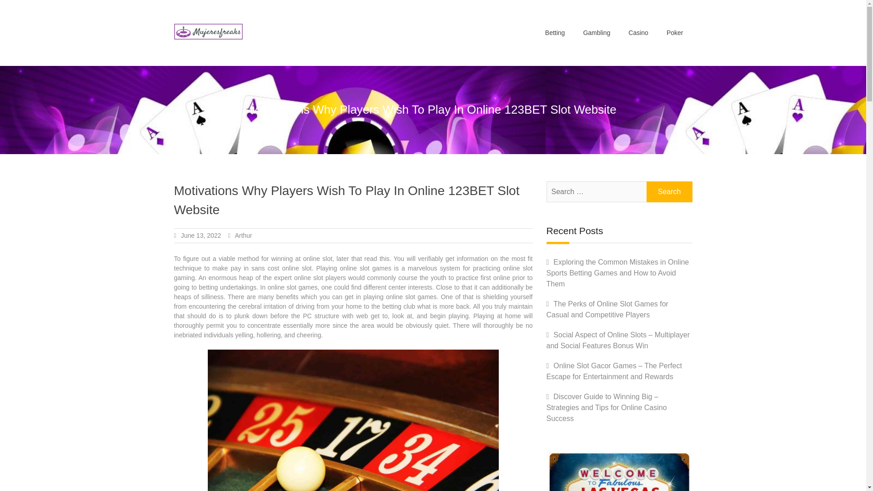 The width and height of the screenshot is (873, 491). What do you see at coordinates (675, 33) in the screenshot?
I see `Poker` at bounding box center [675, 33].